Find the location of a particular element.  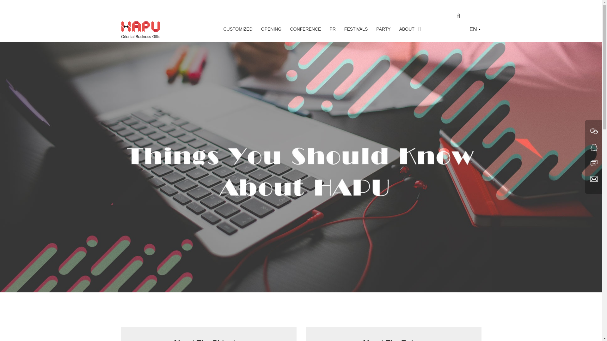

EN is located at coordinates (475, 29).